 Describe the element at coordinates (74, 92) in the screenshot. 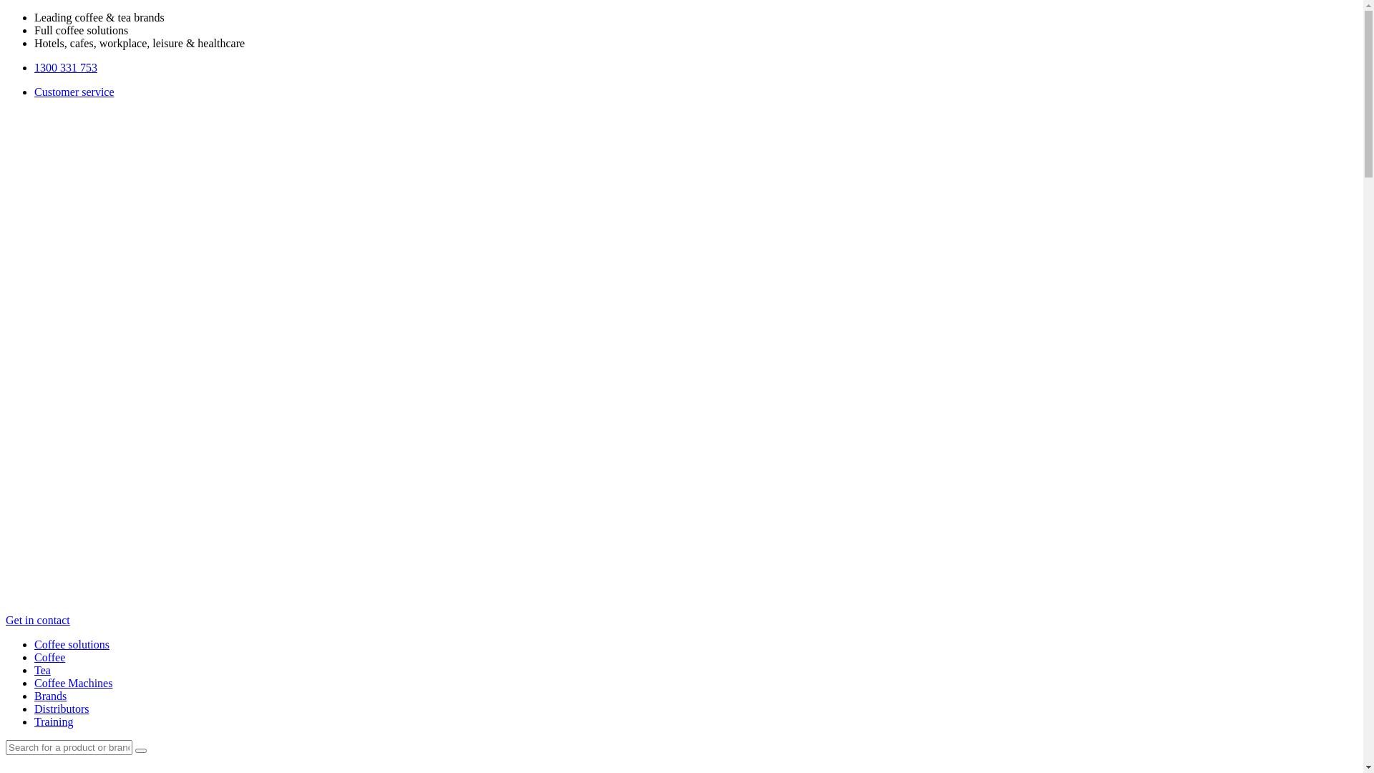

I see `Customer service` at that location.